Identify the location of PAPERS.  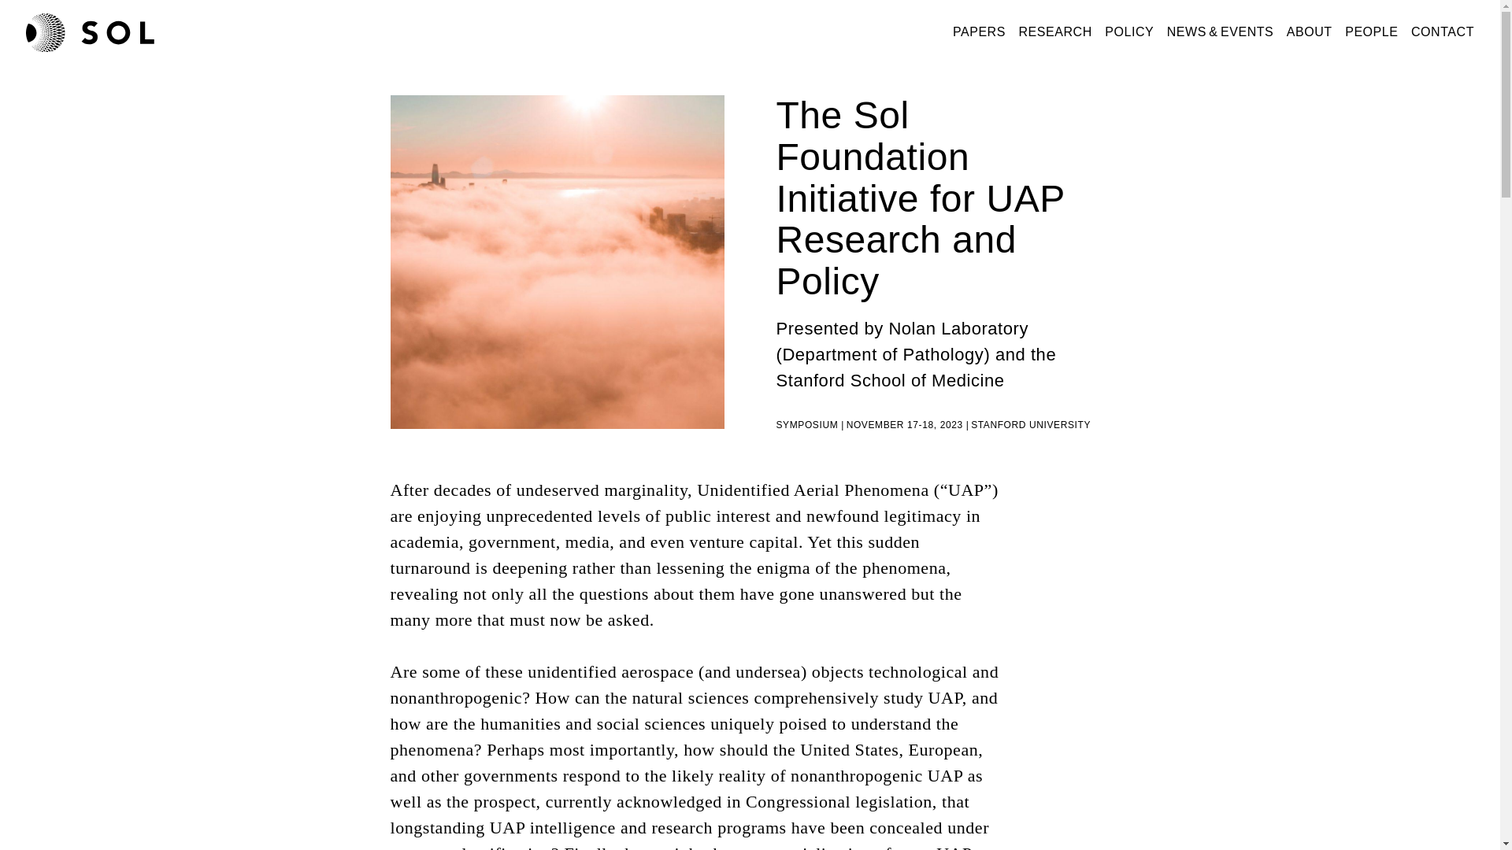
(978, 31).